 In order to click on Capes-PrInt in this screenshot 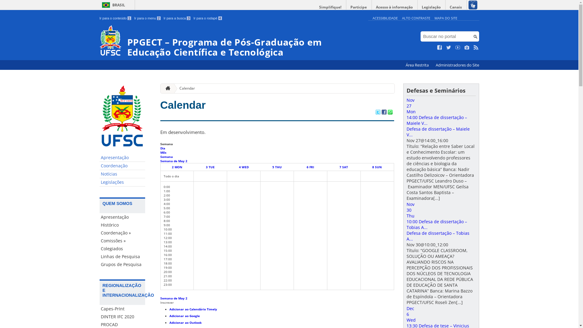, I will do `click(122, 309)`.